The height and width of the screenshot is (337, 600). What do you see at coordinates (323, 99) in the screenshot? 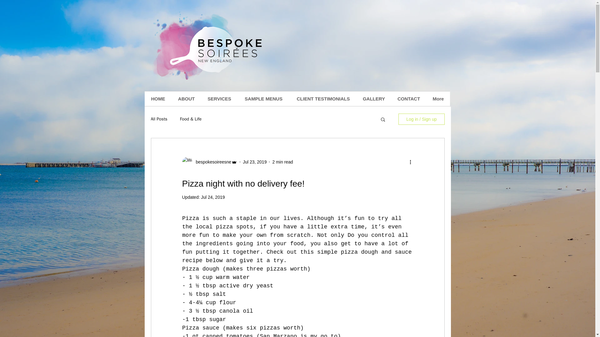
I see `CLIENT TESTIMONIALS` at bounding box center [323, 99].